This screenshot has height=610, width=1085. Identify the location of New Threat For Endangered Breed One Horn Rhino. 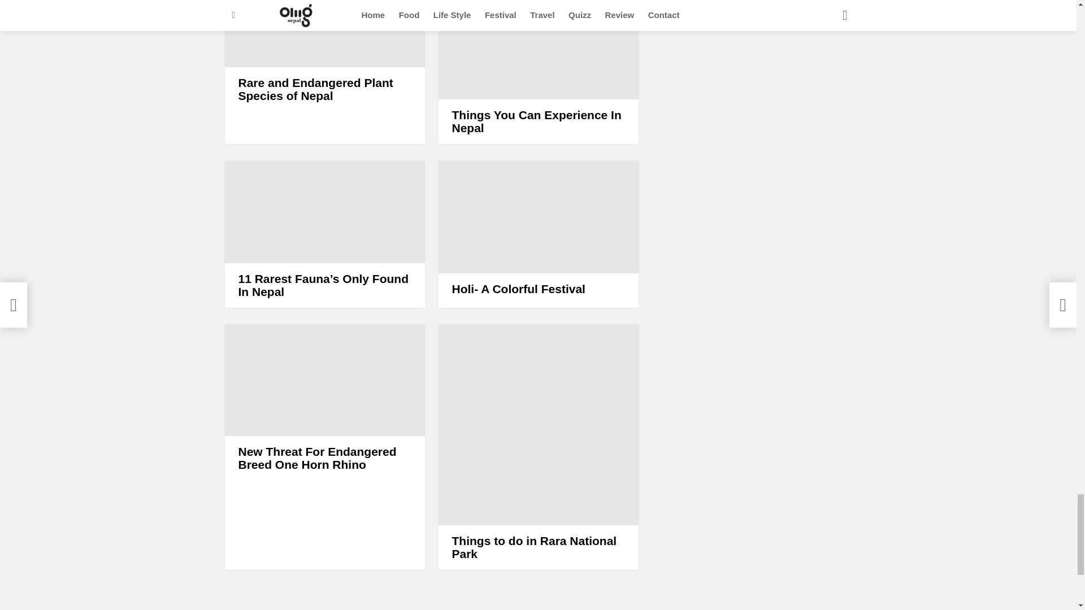
(324, 380).